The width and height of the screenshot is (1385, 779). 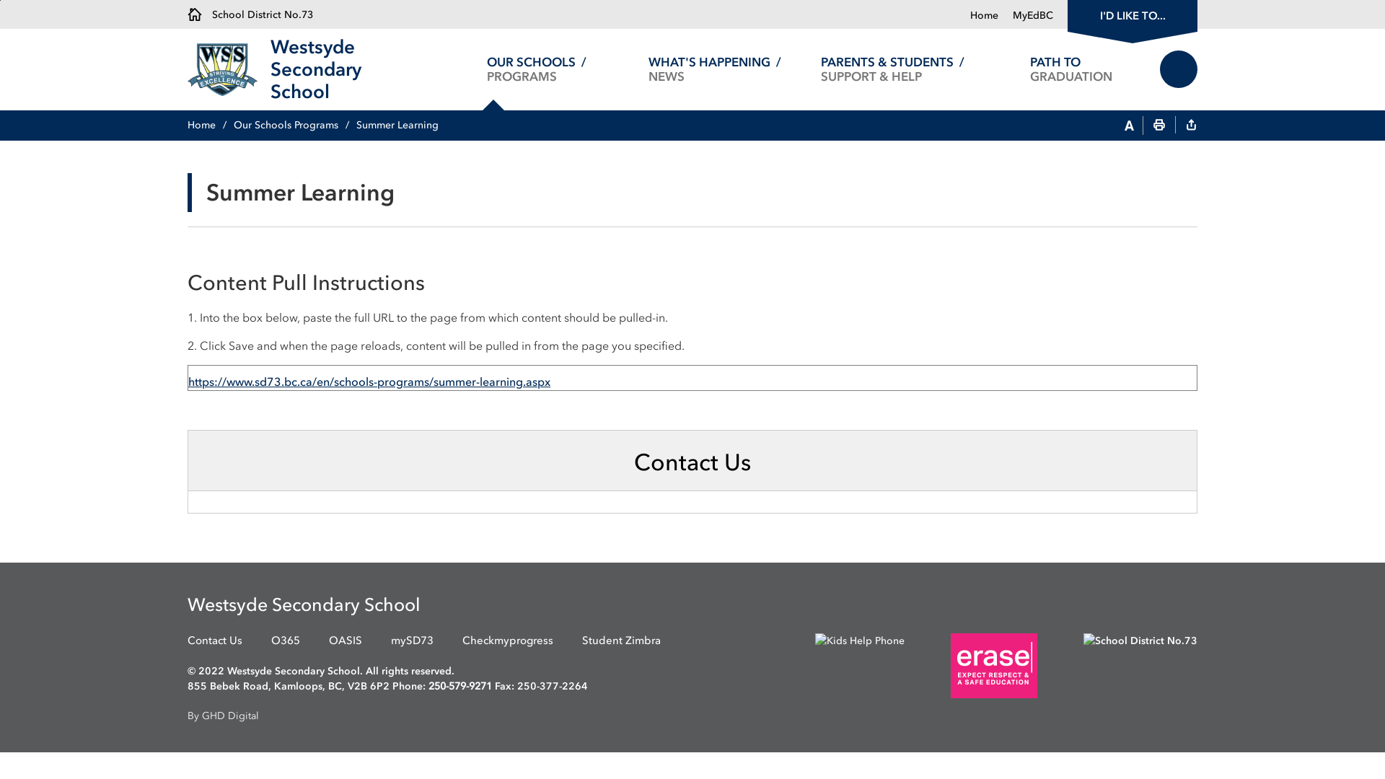 What do you see at coordinates (359, 69) in the screenshot?
I see `Westsyde Secondary
School` at bounding box center [359, 69].